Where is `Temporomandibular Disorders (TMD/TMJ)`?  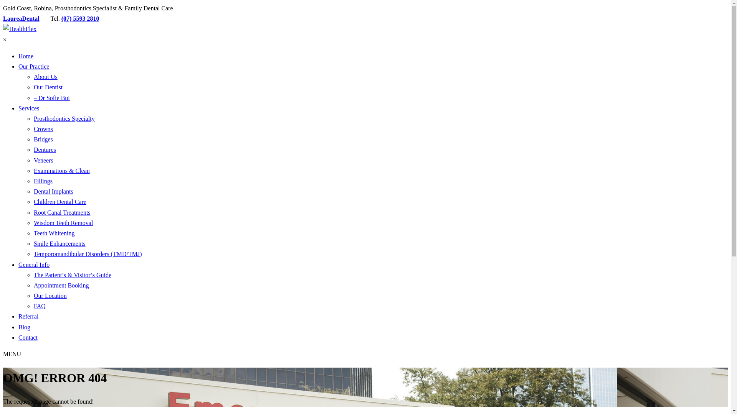
Temporomandibular Disorders (TMD/TMJ) is located at coordinates (88, 254).